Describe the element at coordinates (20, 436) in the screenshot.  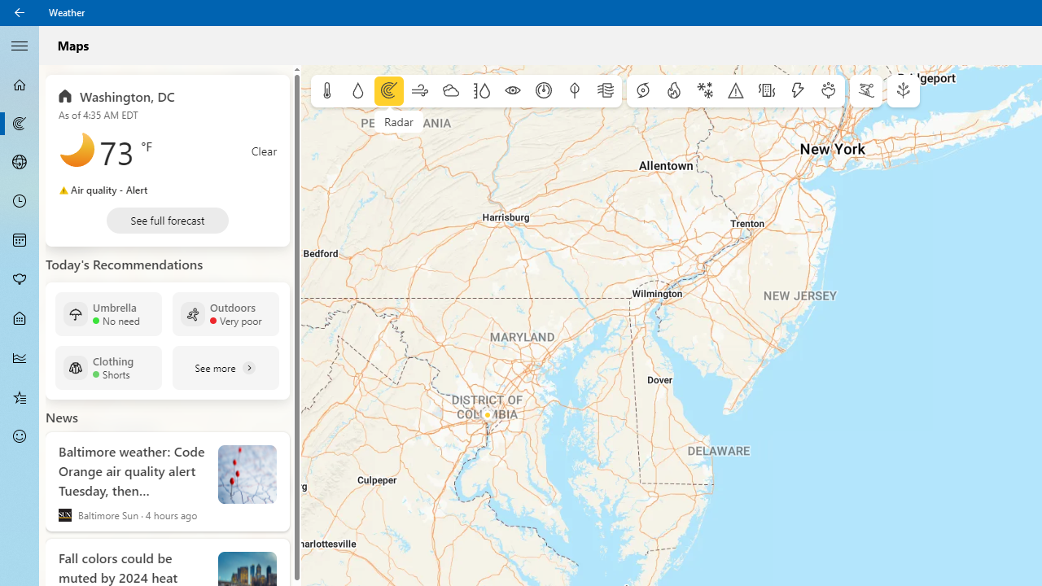
I see `Send Feedback - Not Selected` at that location.